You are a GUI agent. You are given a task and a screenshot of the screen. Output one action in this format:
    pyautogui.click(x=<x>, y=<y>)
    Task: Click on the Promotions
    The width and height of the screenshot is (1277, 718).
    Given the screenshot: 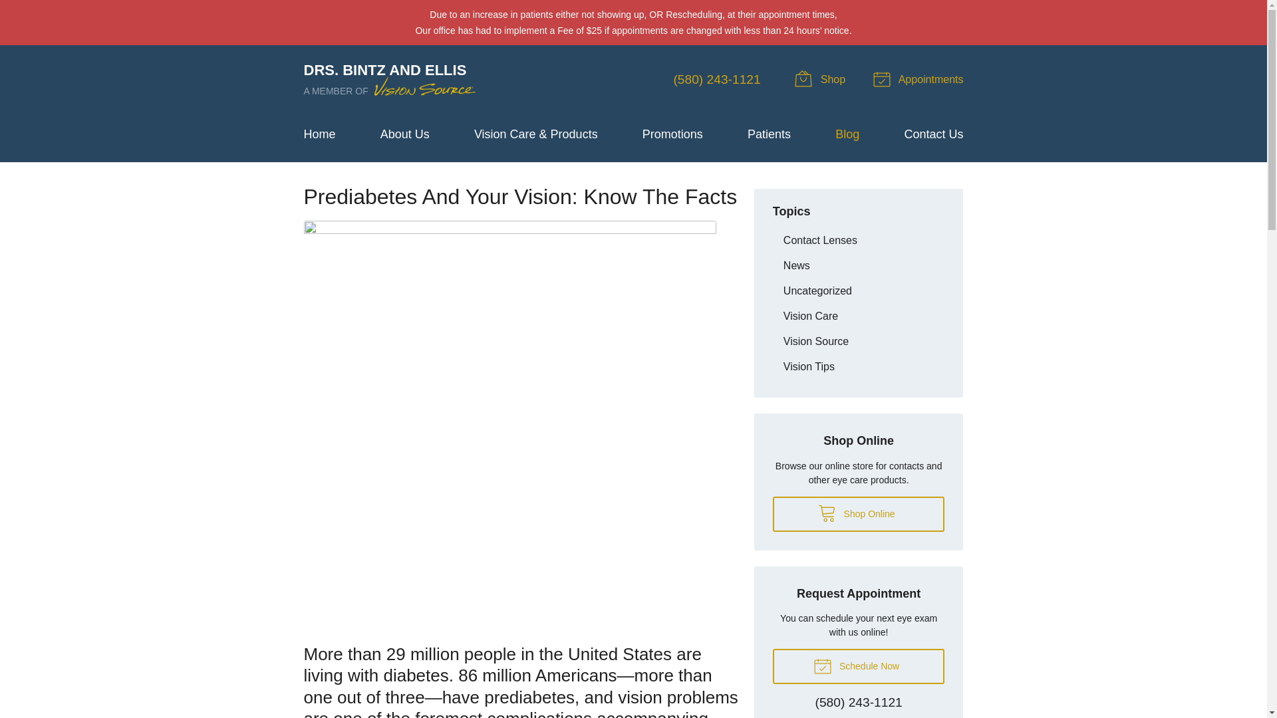 What is the action you would take?
    pyautogui.click(x=920, y=80)
    